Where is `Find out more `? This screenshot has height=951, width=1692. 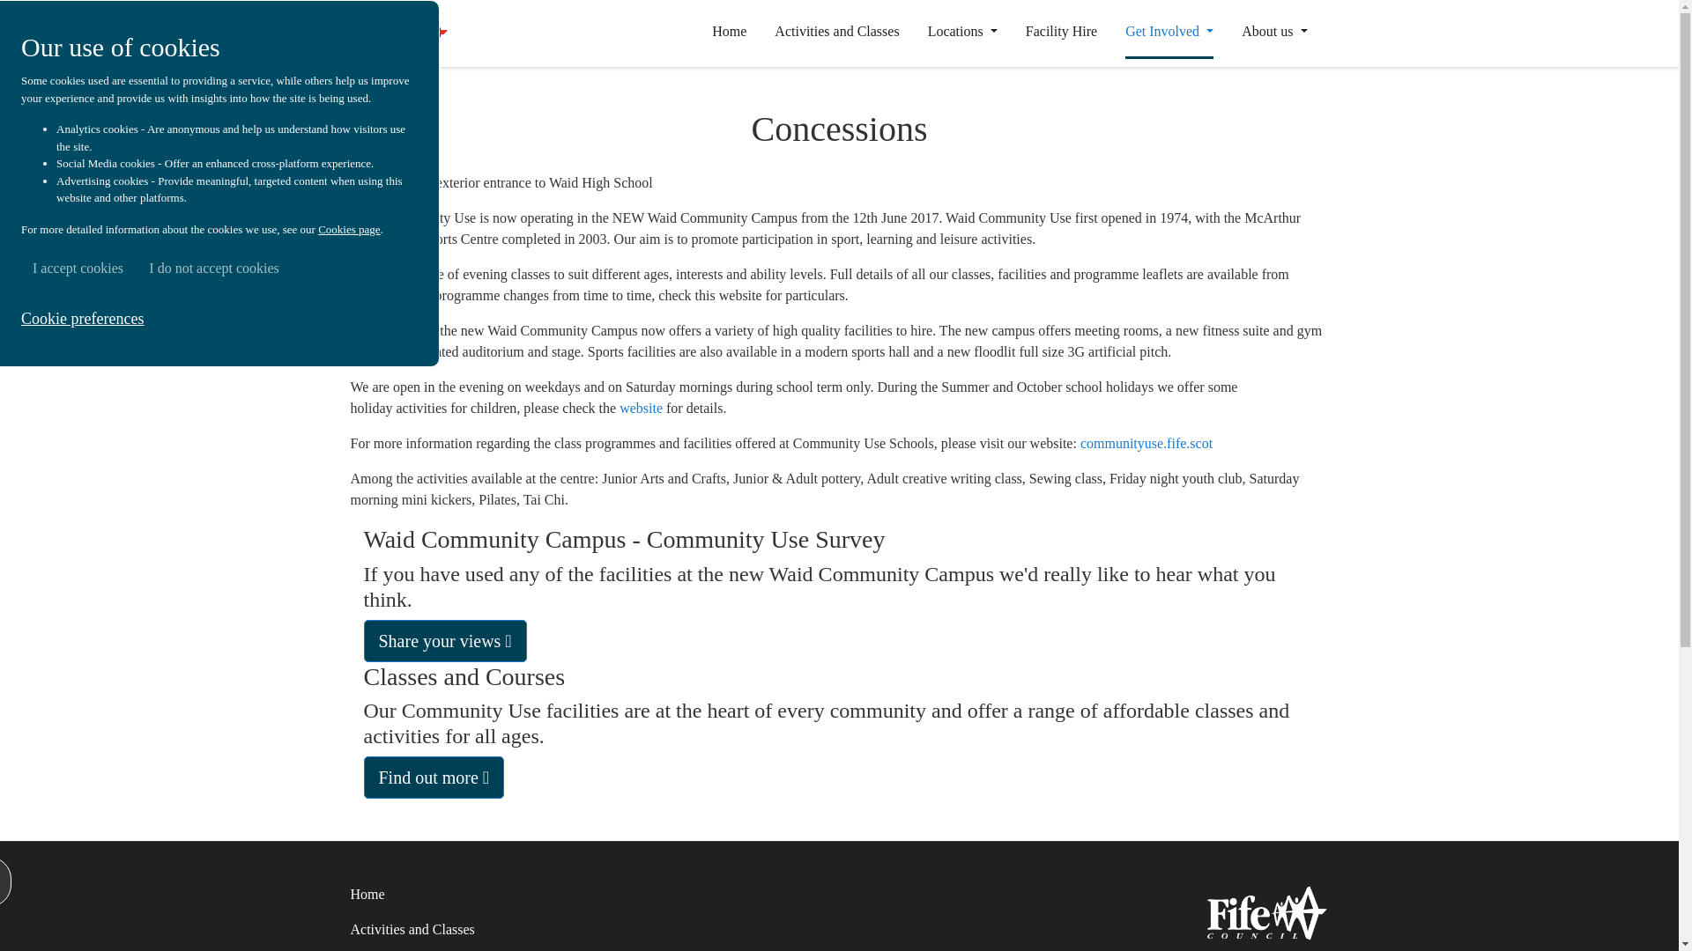
Find out more  is located at coordinates (434, 777).